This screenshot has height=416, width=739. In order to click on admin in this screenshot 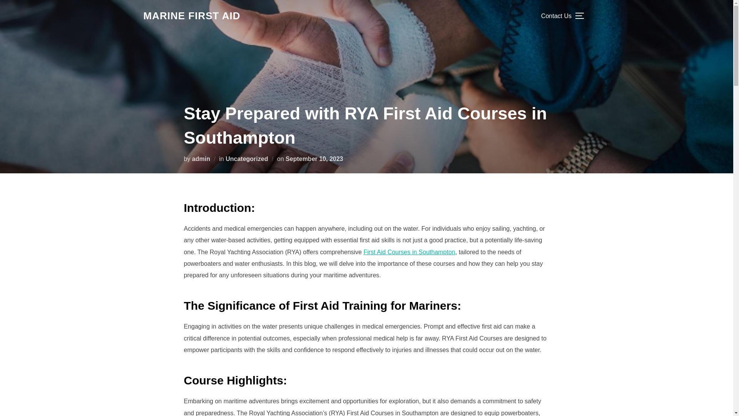, I will do `click(201, 159)`.